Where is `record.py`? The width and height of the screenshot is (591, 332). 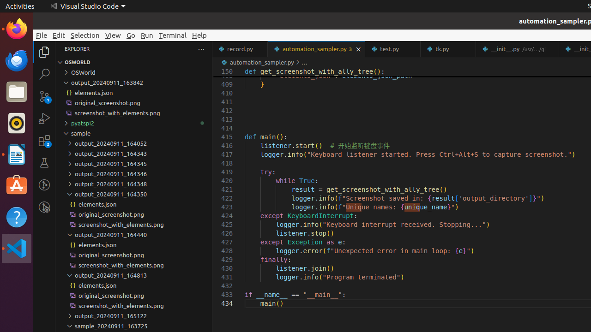
record.py is located at coordinates (240, 49).